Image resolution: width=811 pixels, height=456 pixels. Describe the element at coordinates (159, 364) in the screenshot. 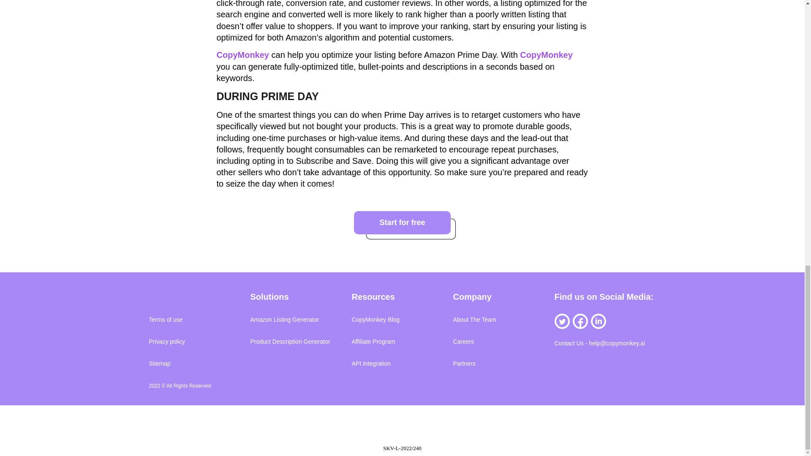

I see `Sitemap` at that location.